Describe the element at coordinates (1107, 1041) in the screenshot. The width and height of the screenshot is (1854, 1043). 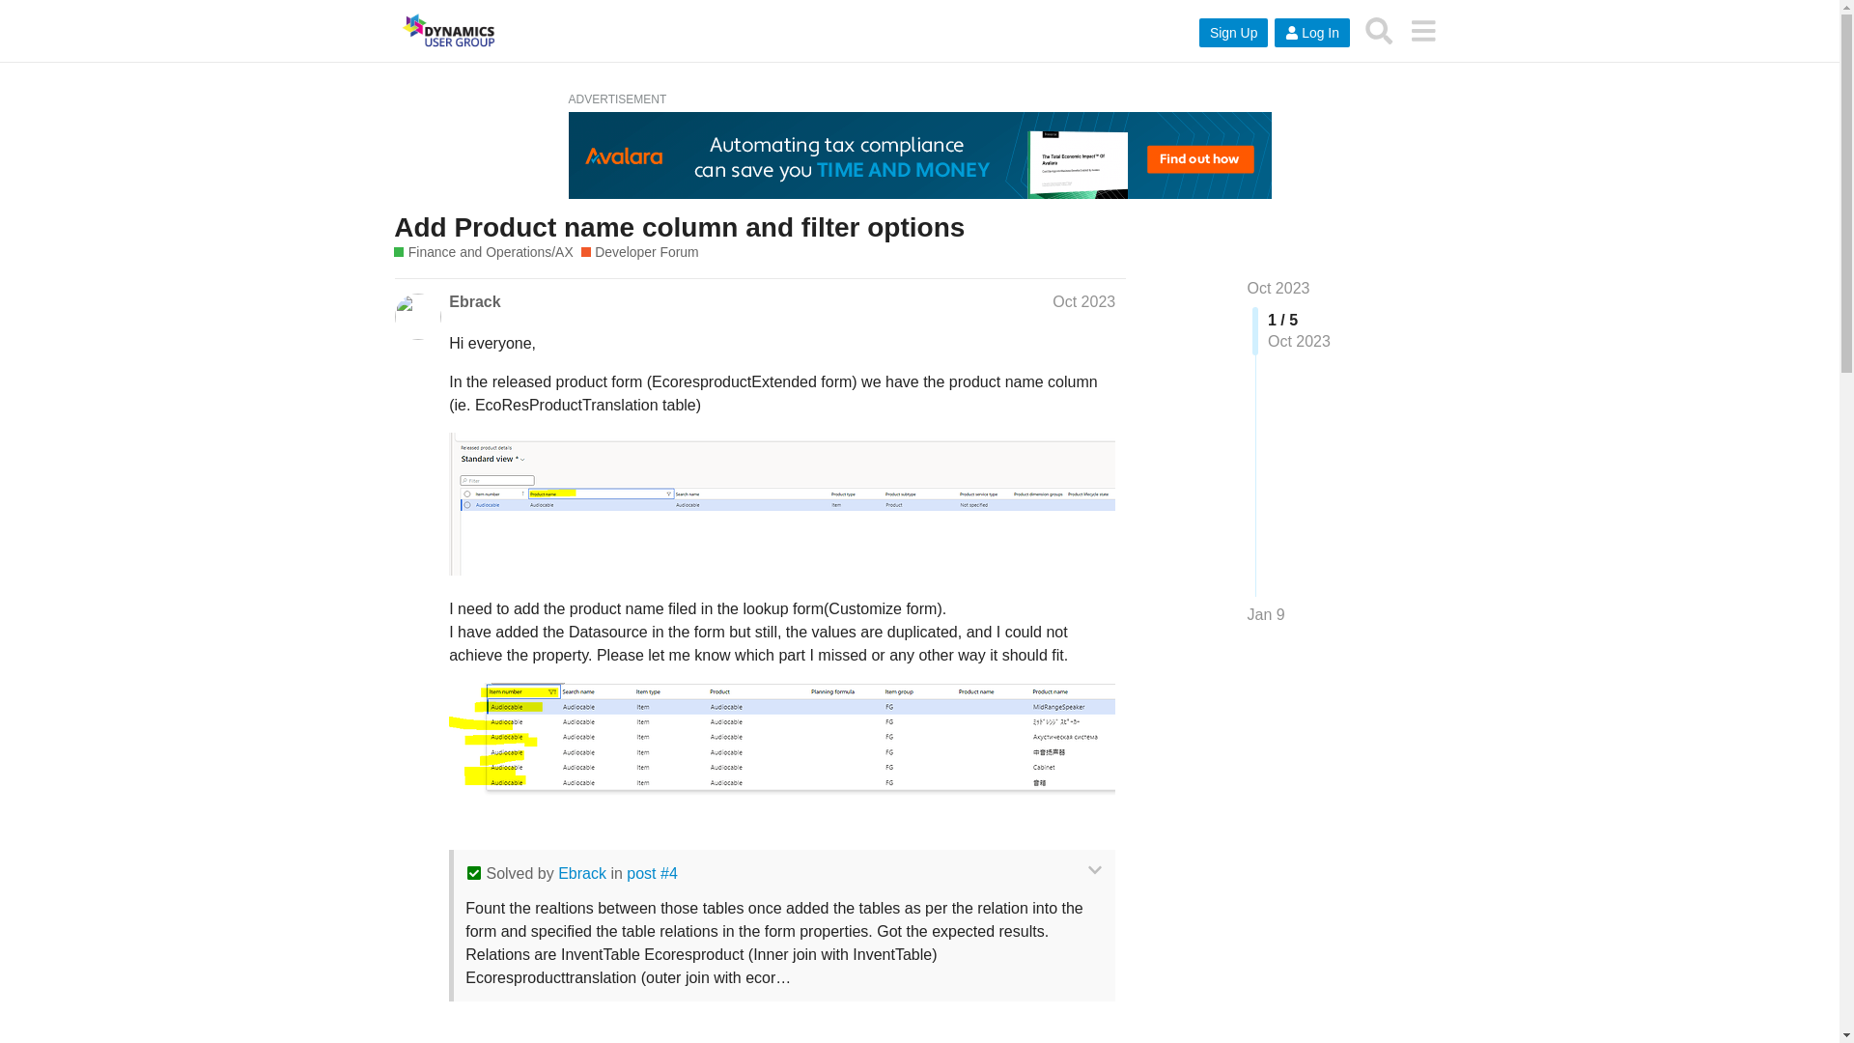
I see `copy a link to this post to clipboard` at that location.